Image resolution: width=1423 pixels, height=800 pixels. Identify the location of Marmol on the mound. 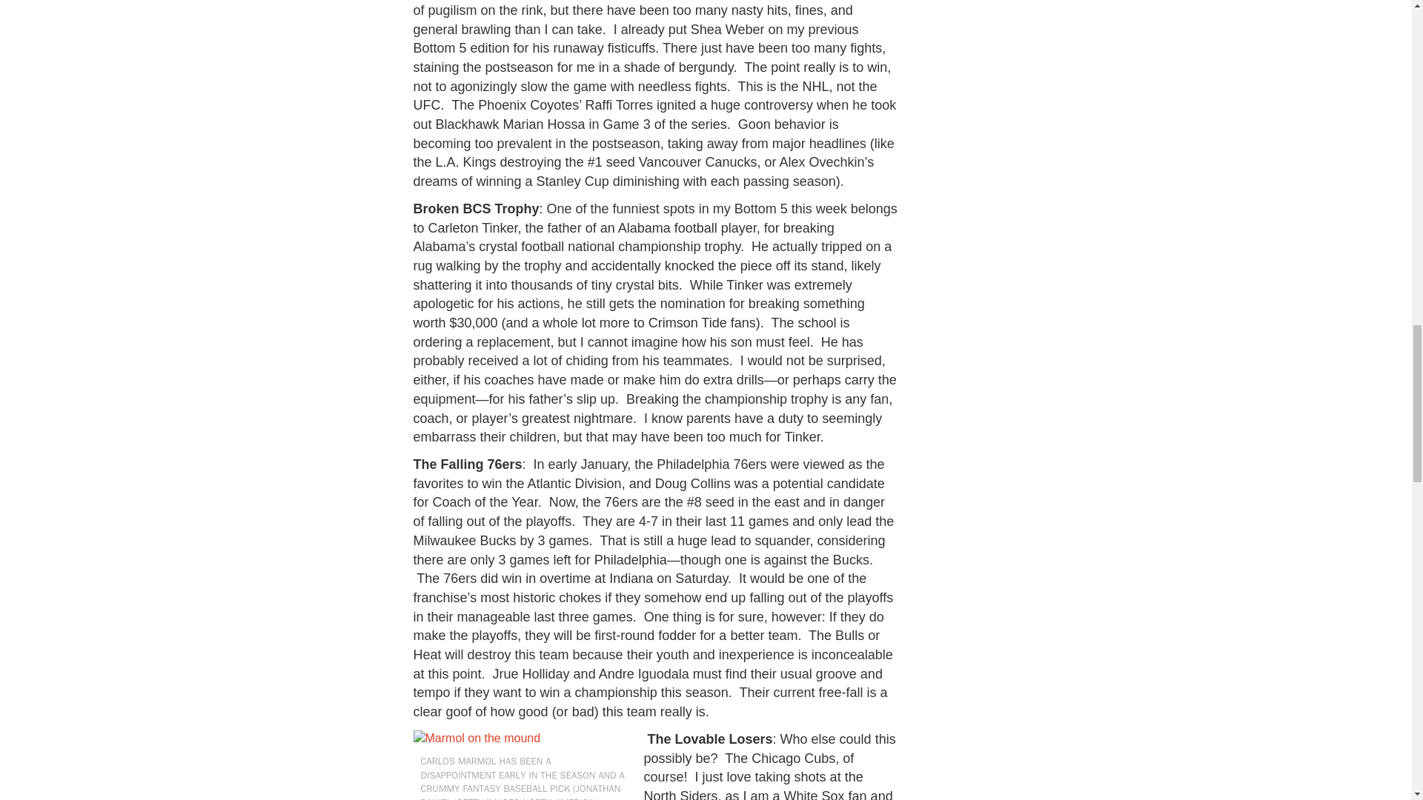
(477, 739).